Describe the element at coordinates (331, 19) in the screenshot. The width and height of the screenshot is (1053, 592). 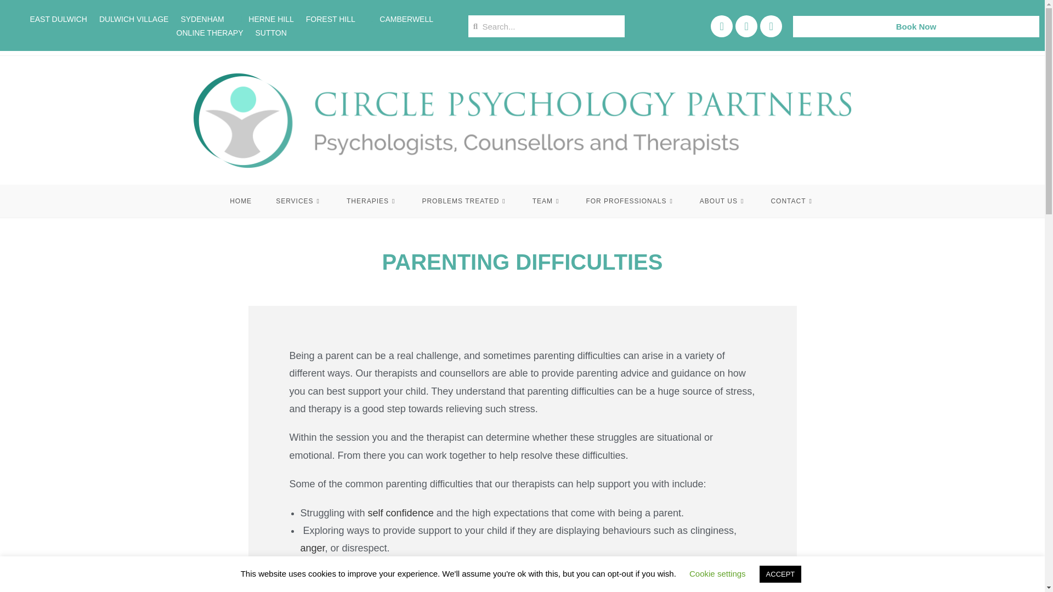
I see `FOREST HILL` at that location.